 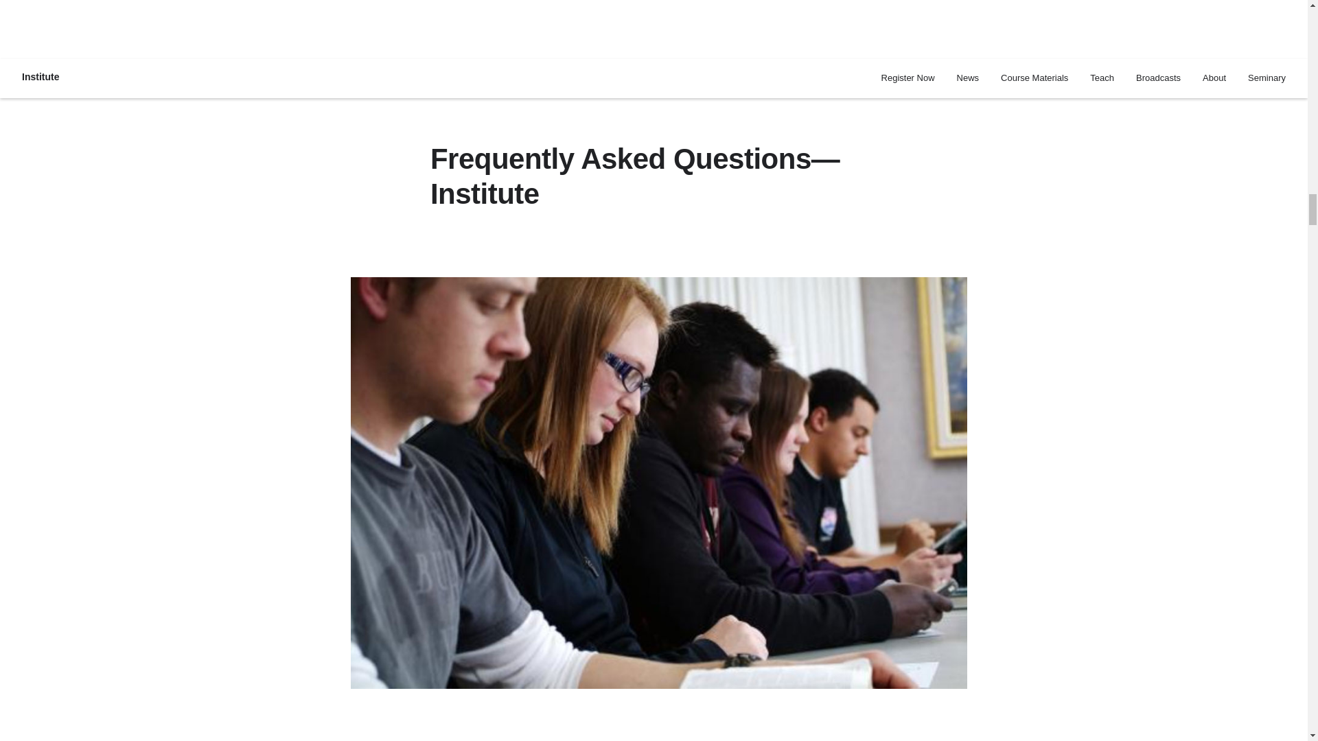 I want to click on Teach, so click(x=1101, y=78).